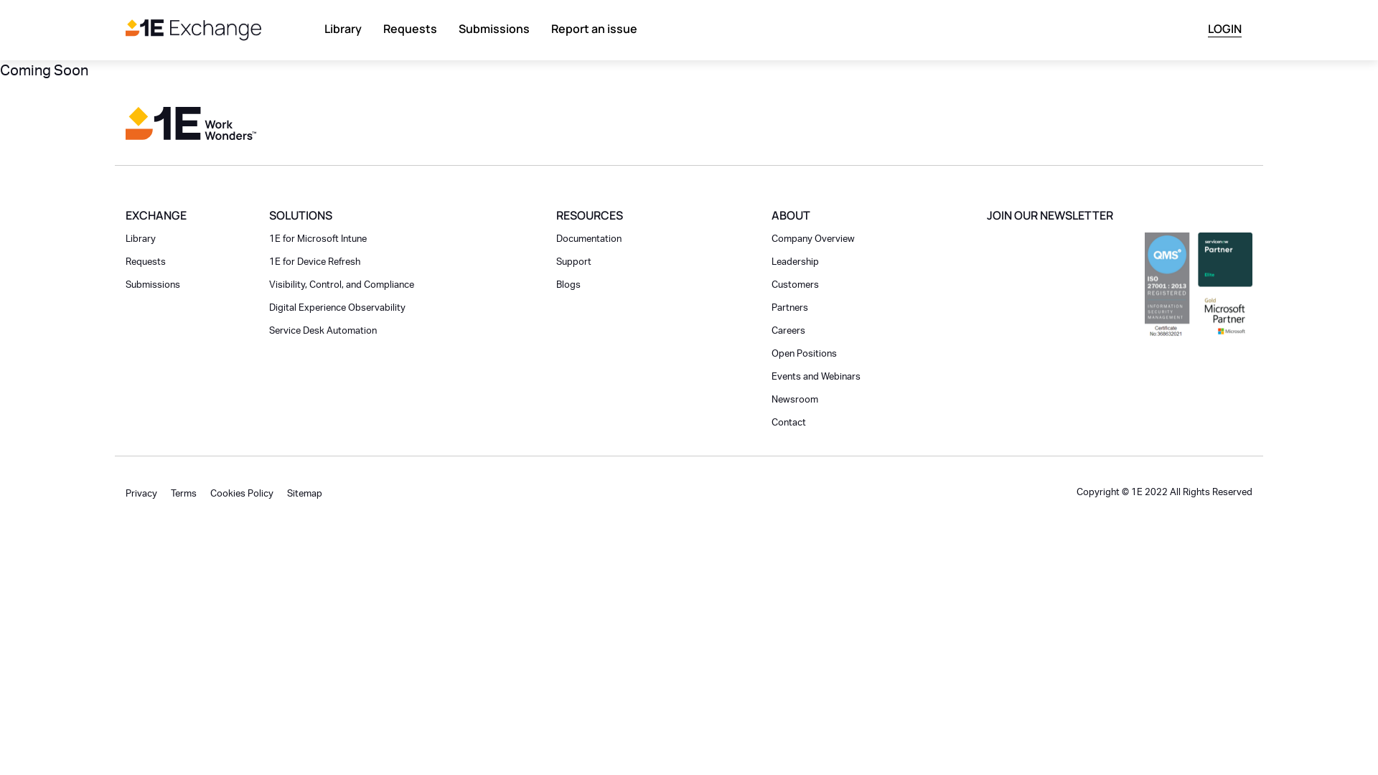 Image resolution: width=1378 pixels, height=775 pixels. Describe the element at coordinates (804, 354) in the screenshot. I see `Open Positions` at that location.